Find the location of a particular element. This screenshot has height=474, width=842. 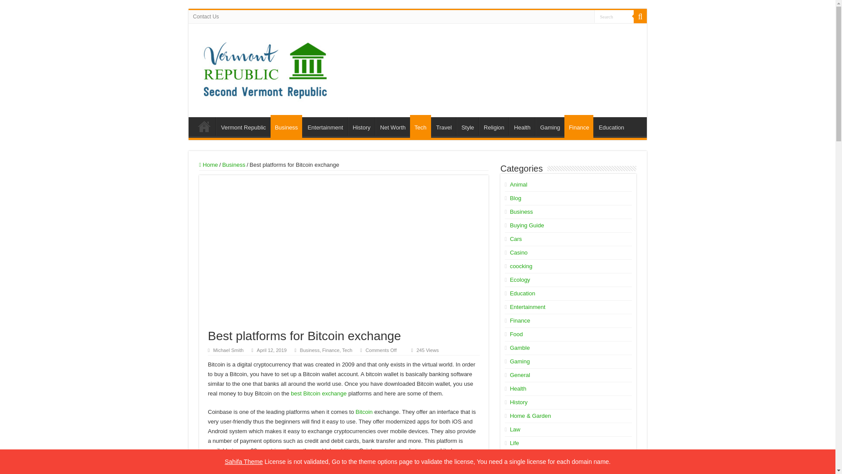

Religion is located at coordinates (494, 126).